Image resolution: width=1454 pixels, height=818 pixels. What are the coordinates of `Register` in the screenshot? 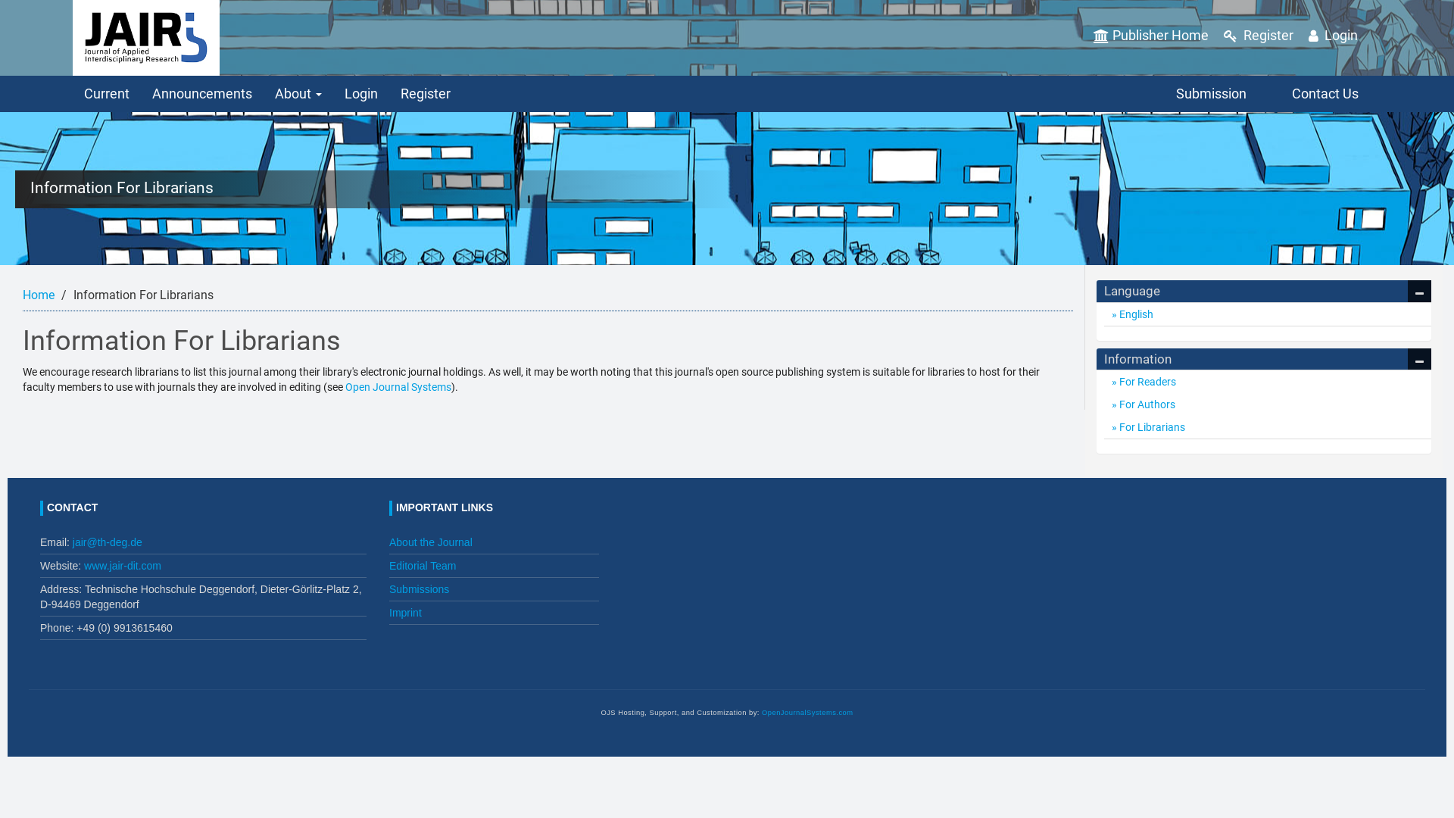 It's located at (1259, 36).